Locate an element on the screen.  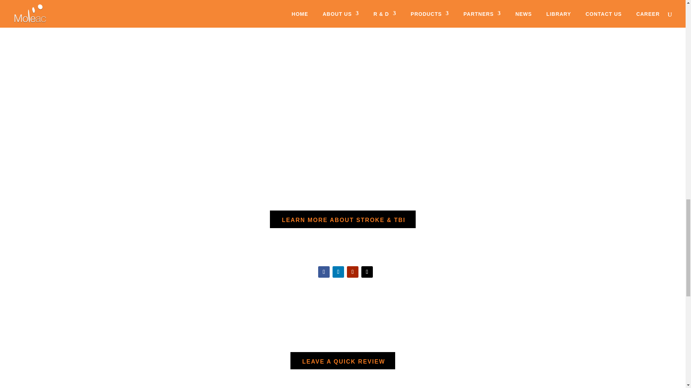
Follow on X is located at coordinates (367, 272).